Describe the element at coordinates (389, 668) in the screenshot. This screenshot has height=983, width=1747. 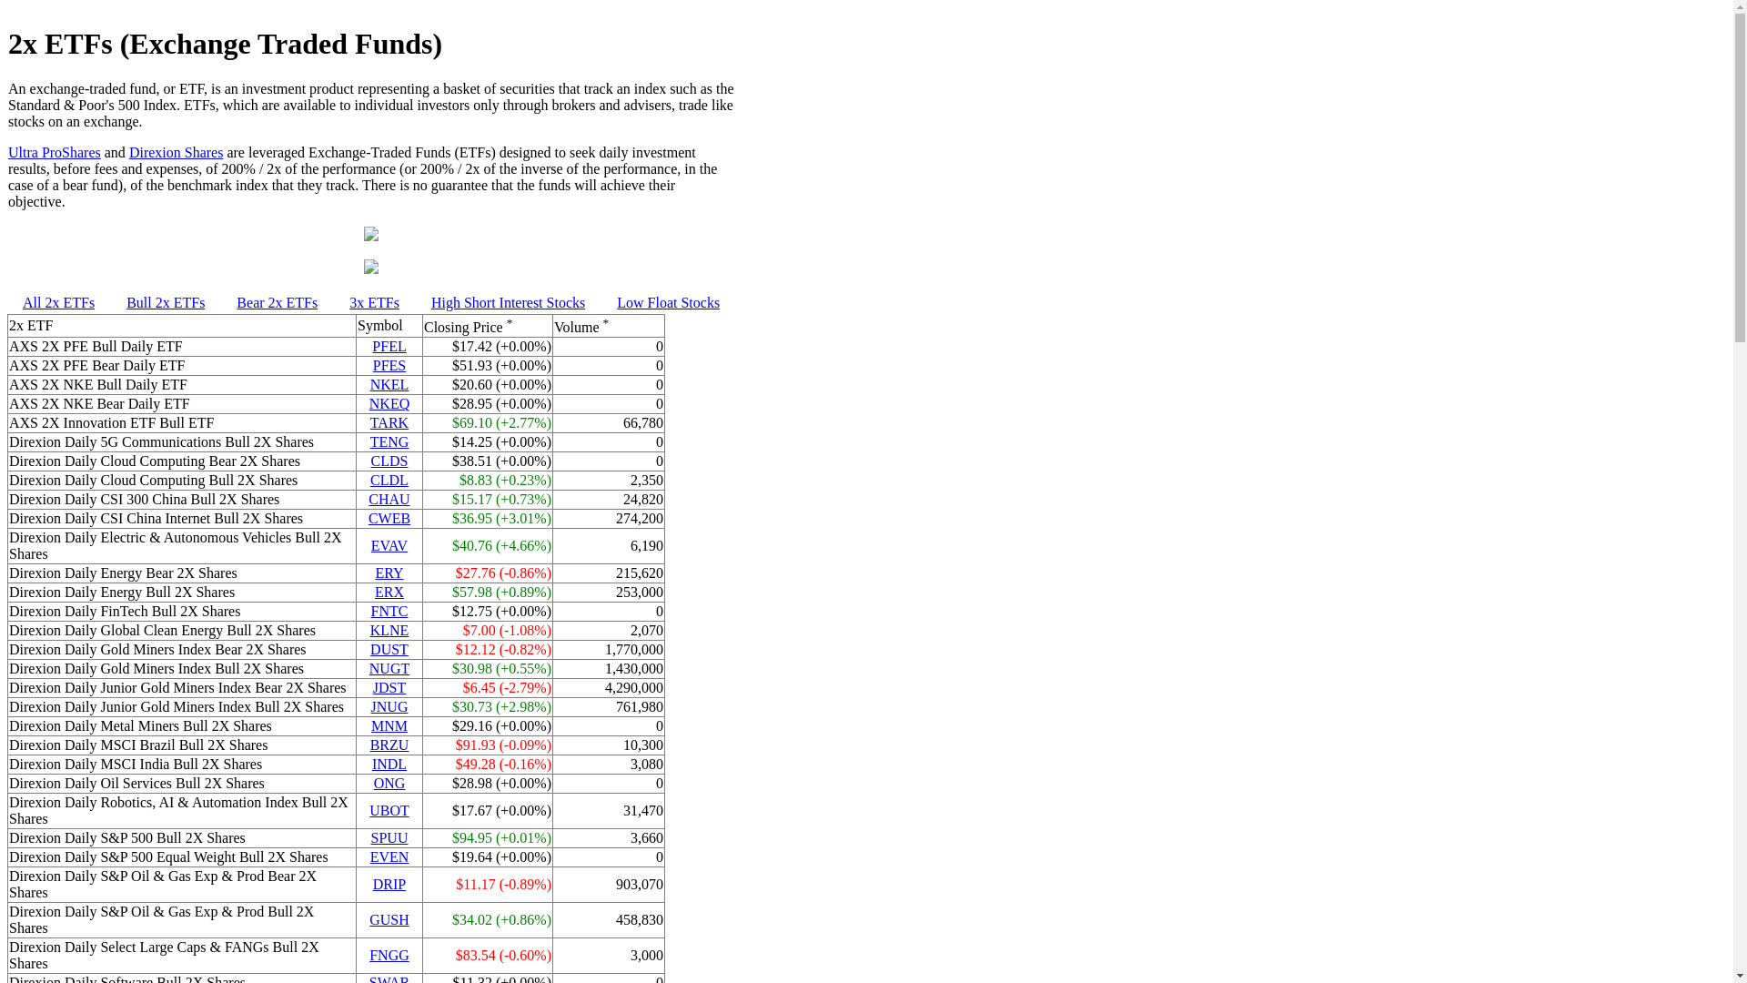
I see `NUGT` at that location.